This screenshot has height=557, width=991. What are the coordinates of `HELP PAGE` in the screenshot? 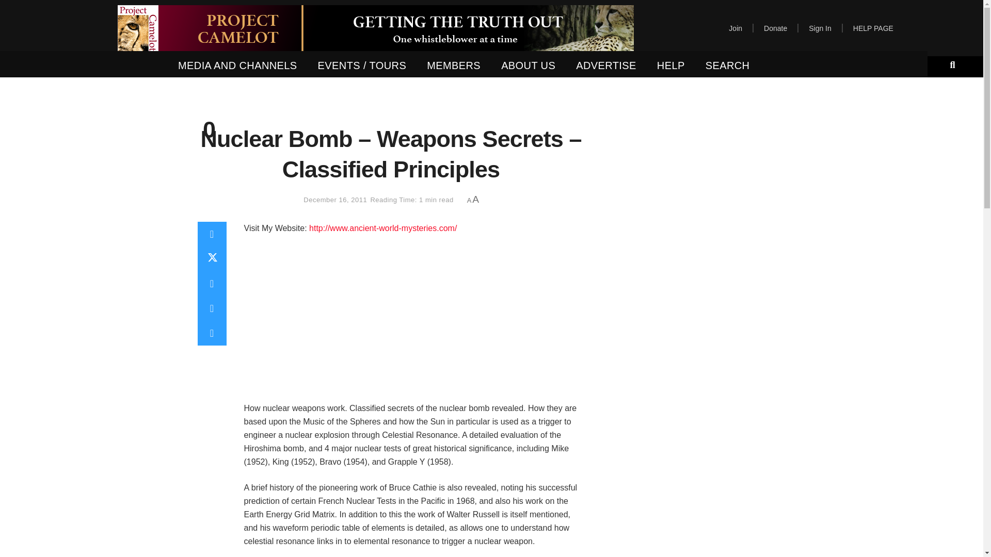 It's located at (873, 28).